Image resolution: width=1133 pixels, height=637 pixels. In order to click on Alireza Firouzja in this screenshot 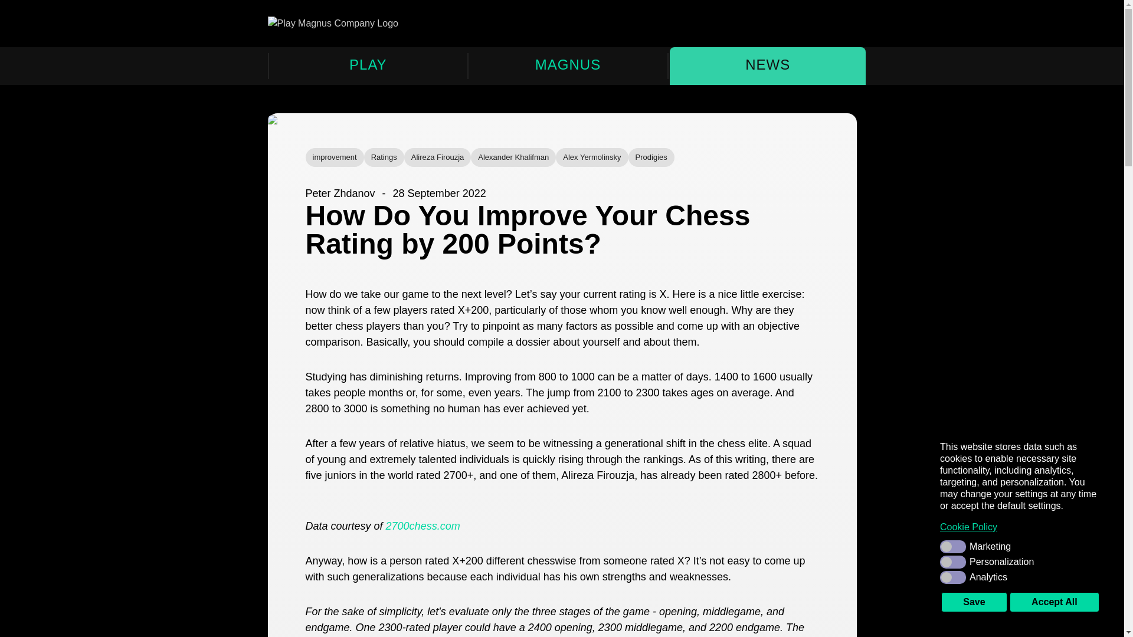, I will do `click(438, 157)`.